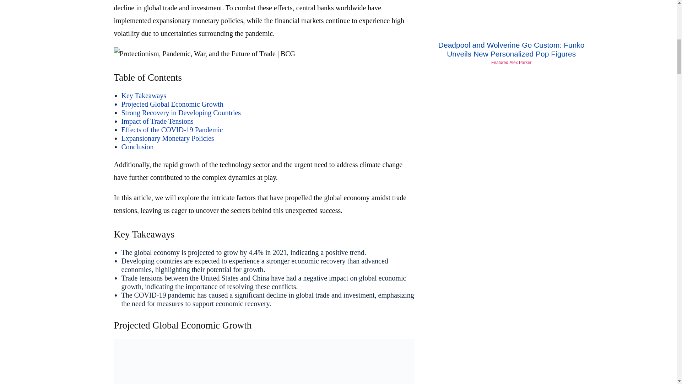 The width and height of the screenshot is (682, 384). I want to click on Global Economy Soars Amidst Trade Tensions 2, so click(264, 361).